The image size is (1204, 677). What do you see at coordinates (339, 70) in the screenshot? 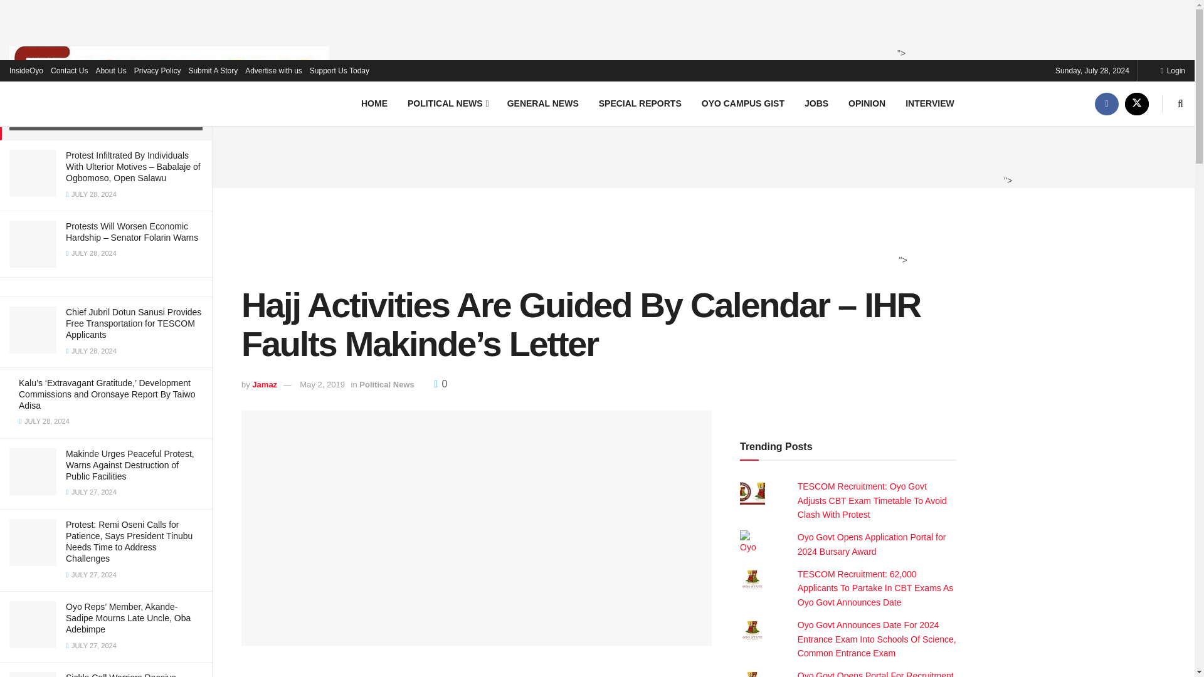
I see `Support Us Today` at bounding box center [339, 70].